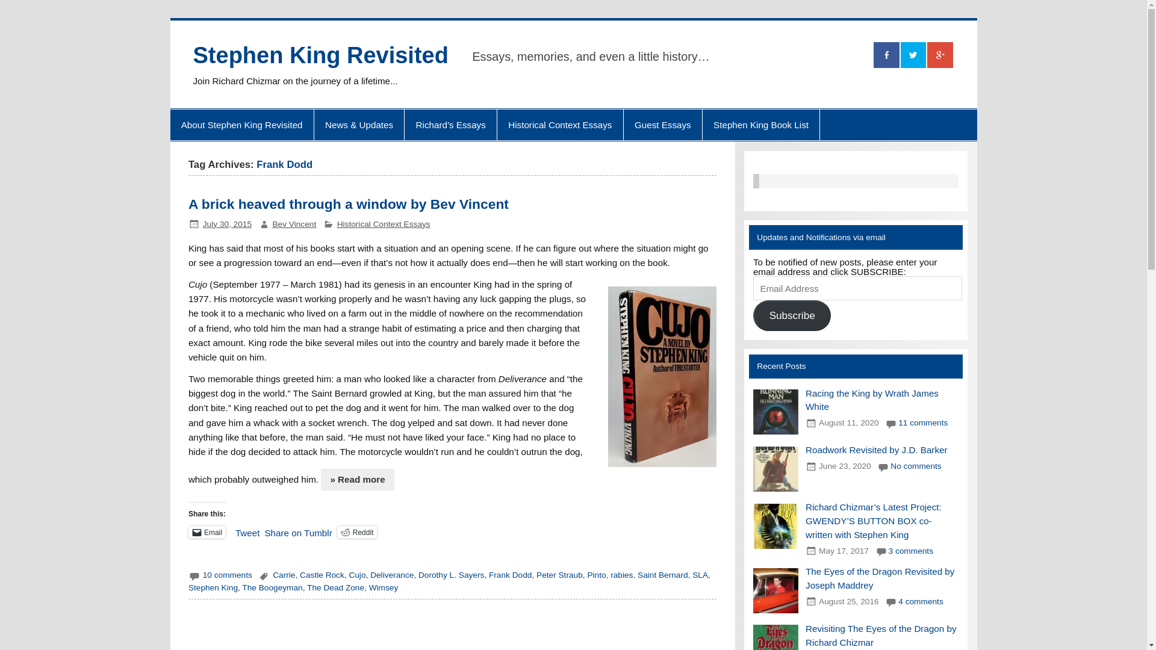 The width and height of the screenshot is (1156, 650). I want to click on Dorothy L. Sayers, so click(452, 575).